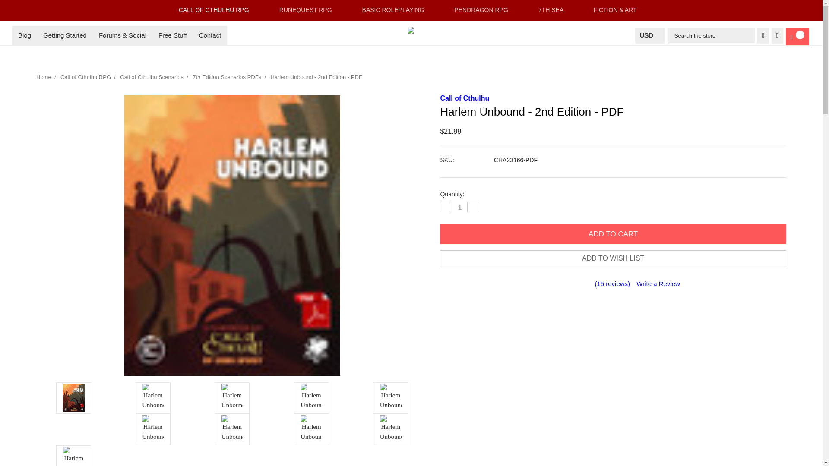  I want to click on Full Star, so click(550, 284).